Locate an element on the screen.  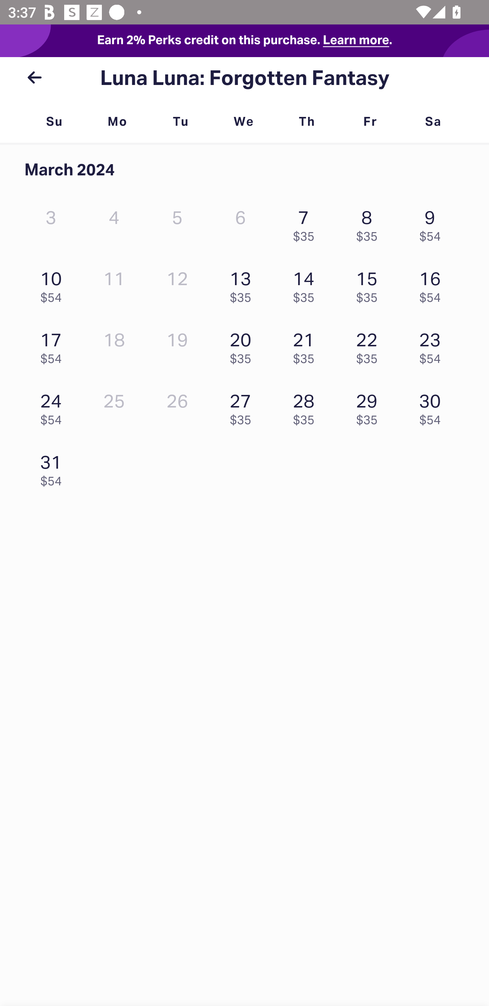
15 $35 is located at coordinates (370, 284).